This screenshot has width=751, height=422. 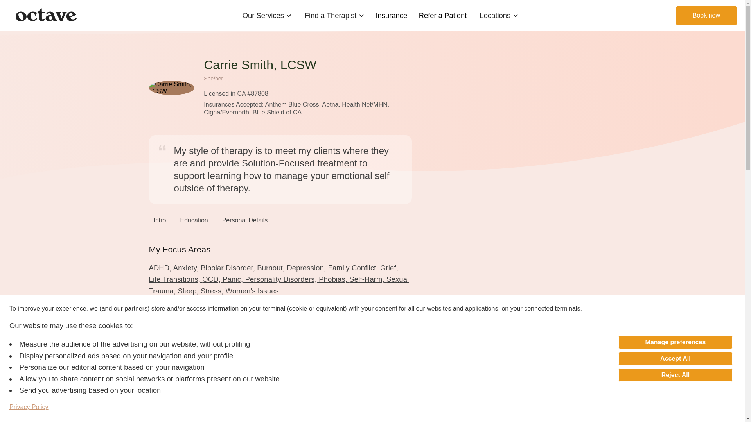 What do you see at coordinates (245, 222) in the screenshot?
I see `Personal Details` at bounding box center [245, 222].